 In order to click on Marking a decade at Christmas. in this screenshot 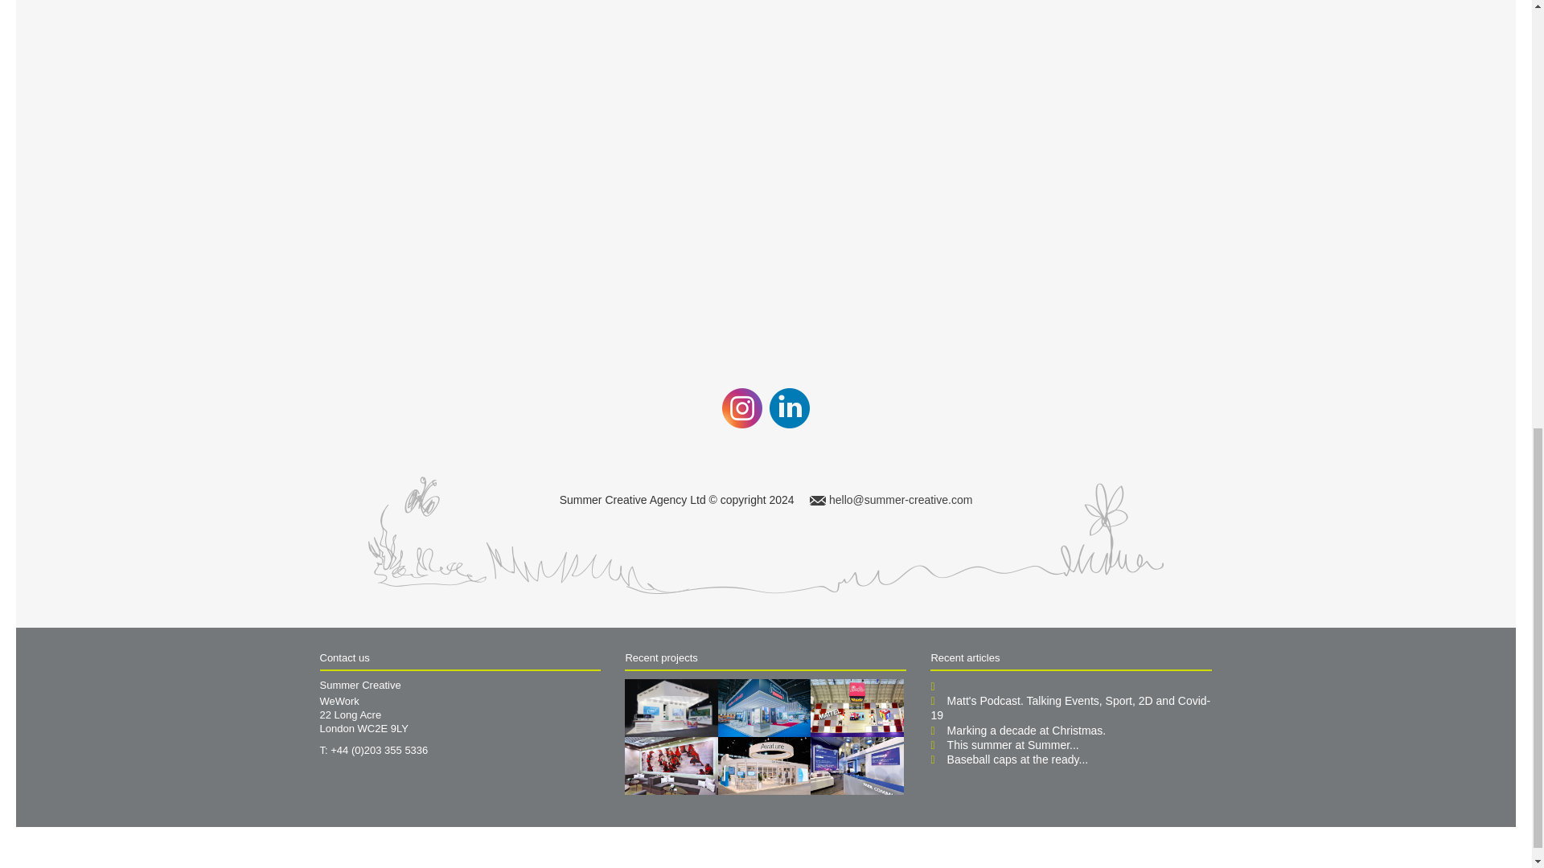, I will do `click(1027, 730)`.